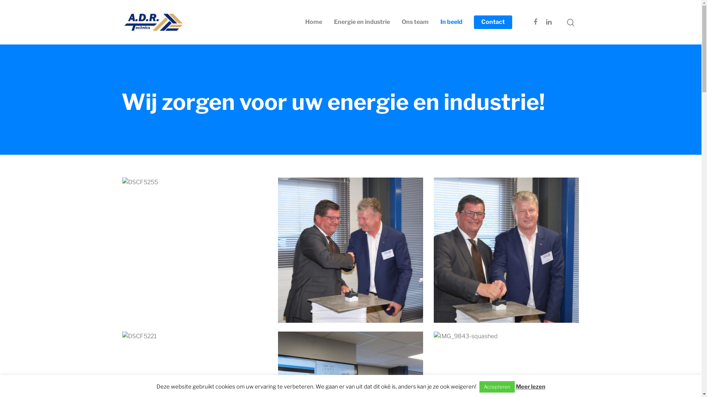 The width and height of the screenshot is (707, 397). I want to click on DSCF5257, so click(351, 250).